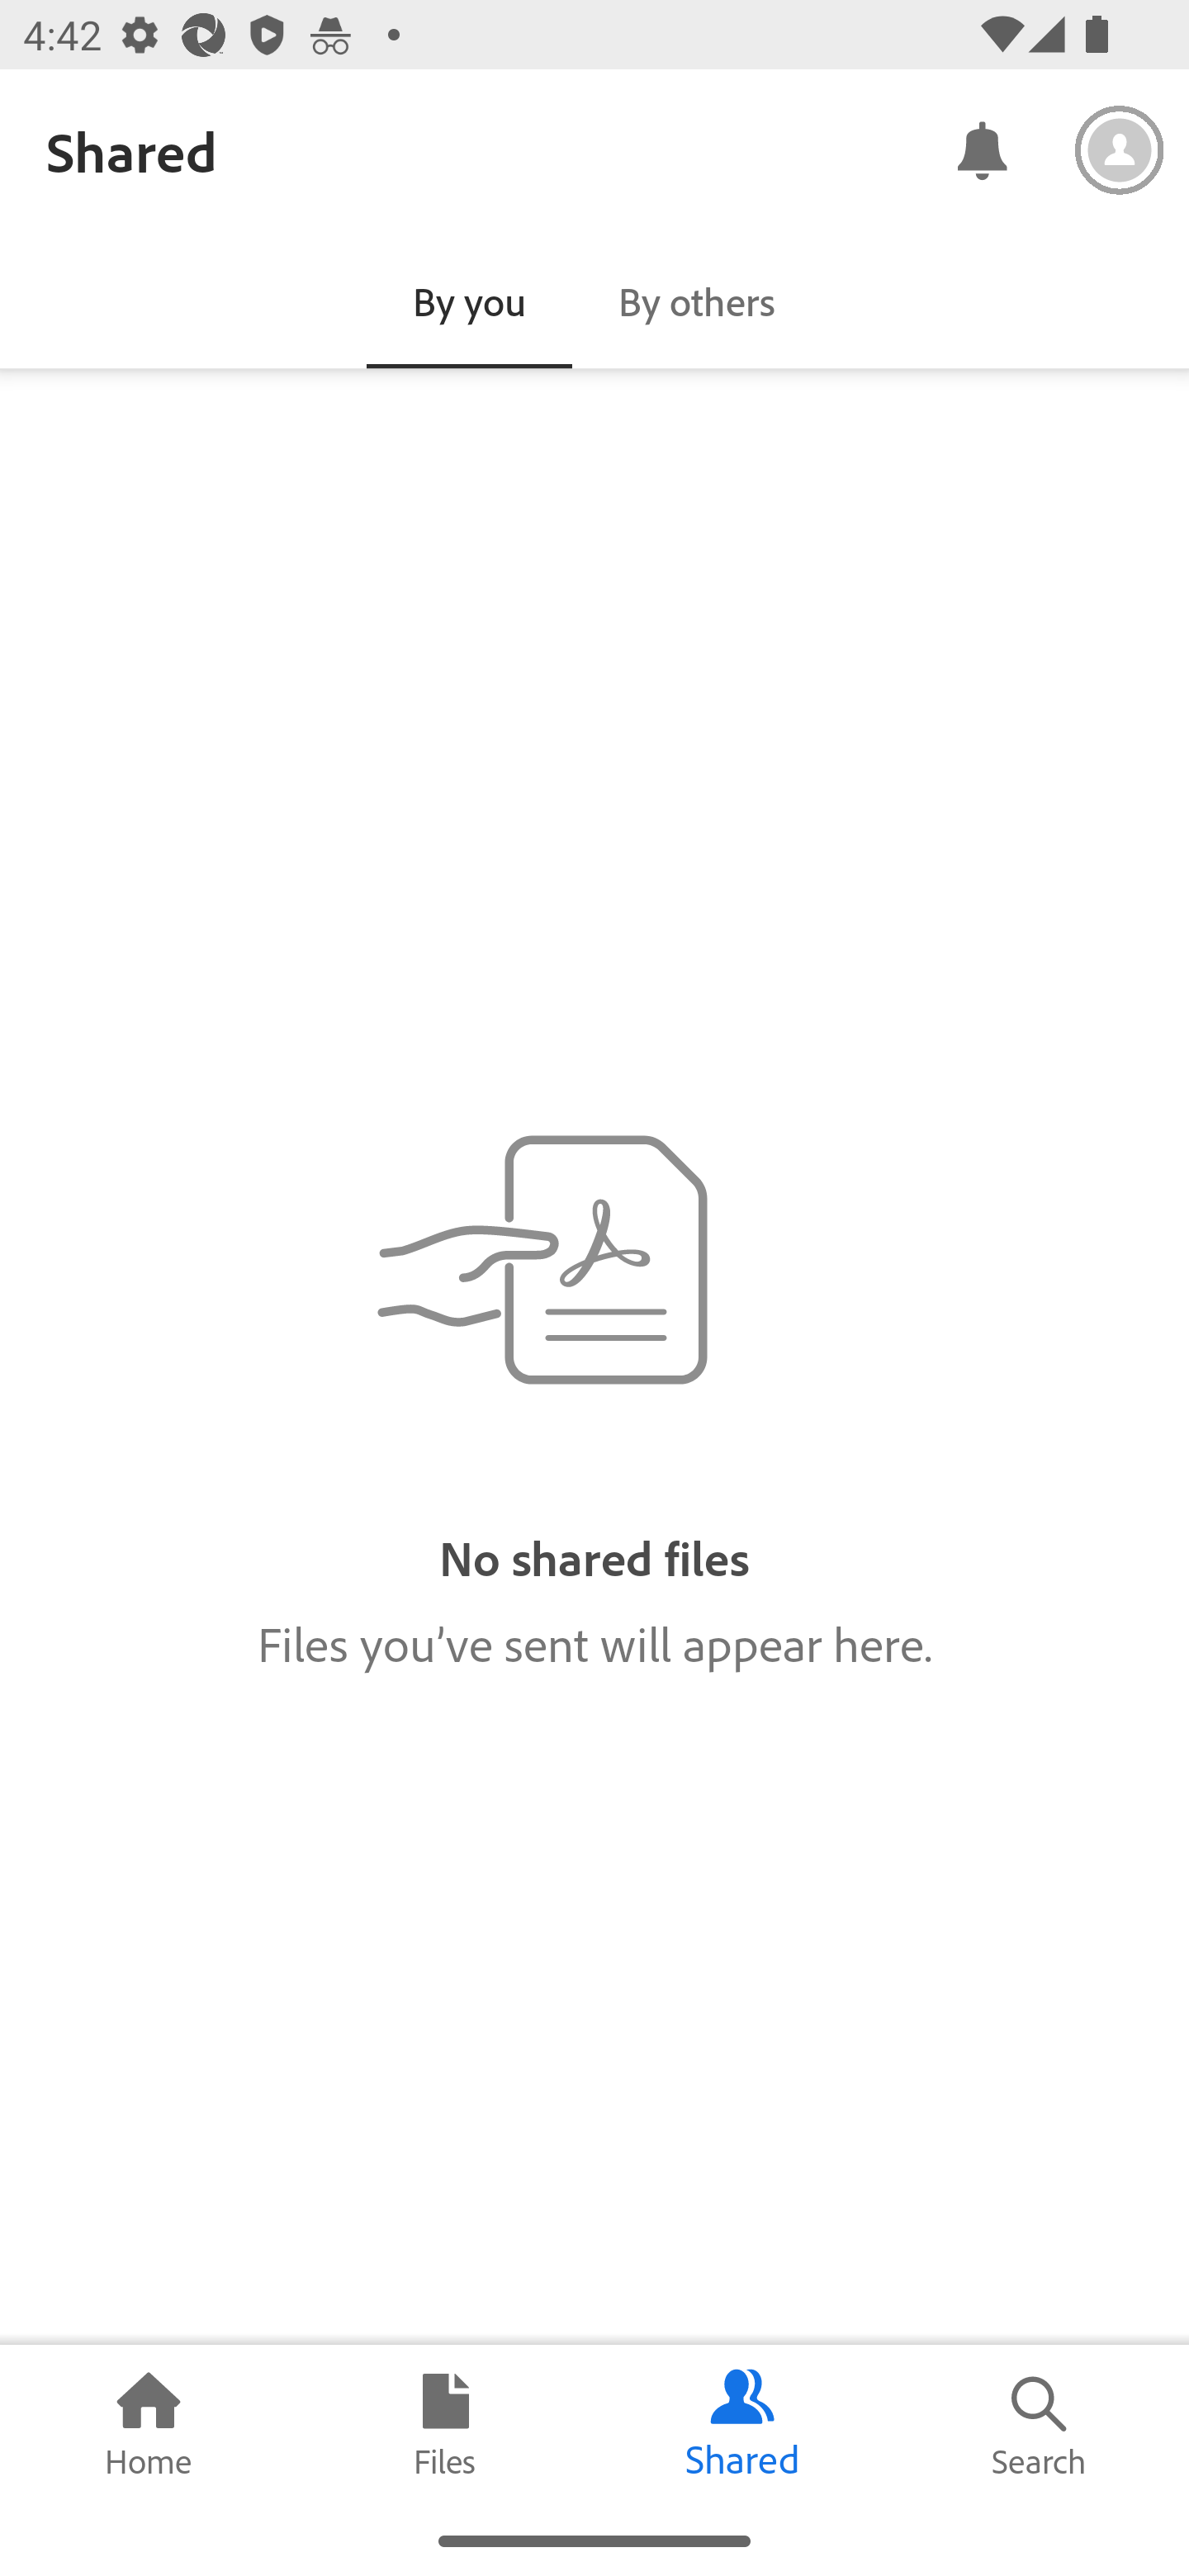  What do you see at coordinates (743, 2425) in the screenshot?
I see `Shared` at bounding box center [743, 2425].